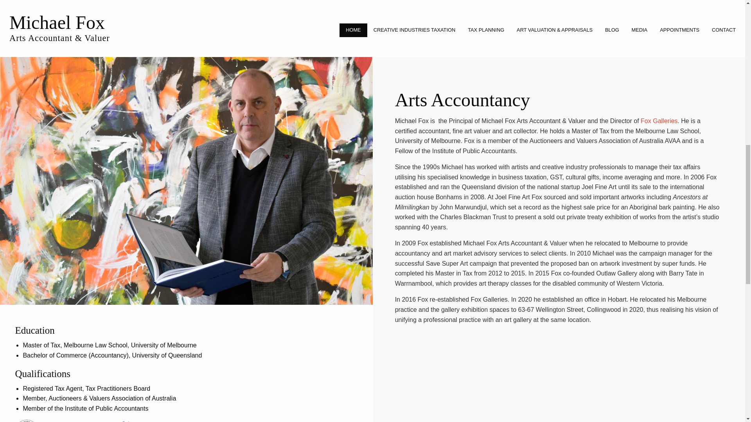 This screenshot has height=422, width=751. What do you see at coordinates (659, 121) in the screenshot?
I see `Fox Galleries` at bounding box center [659, 121].